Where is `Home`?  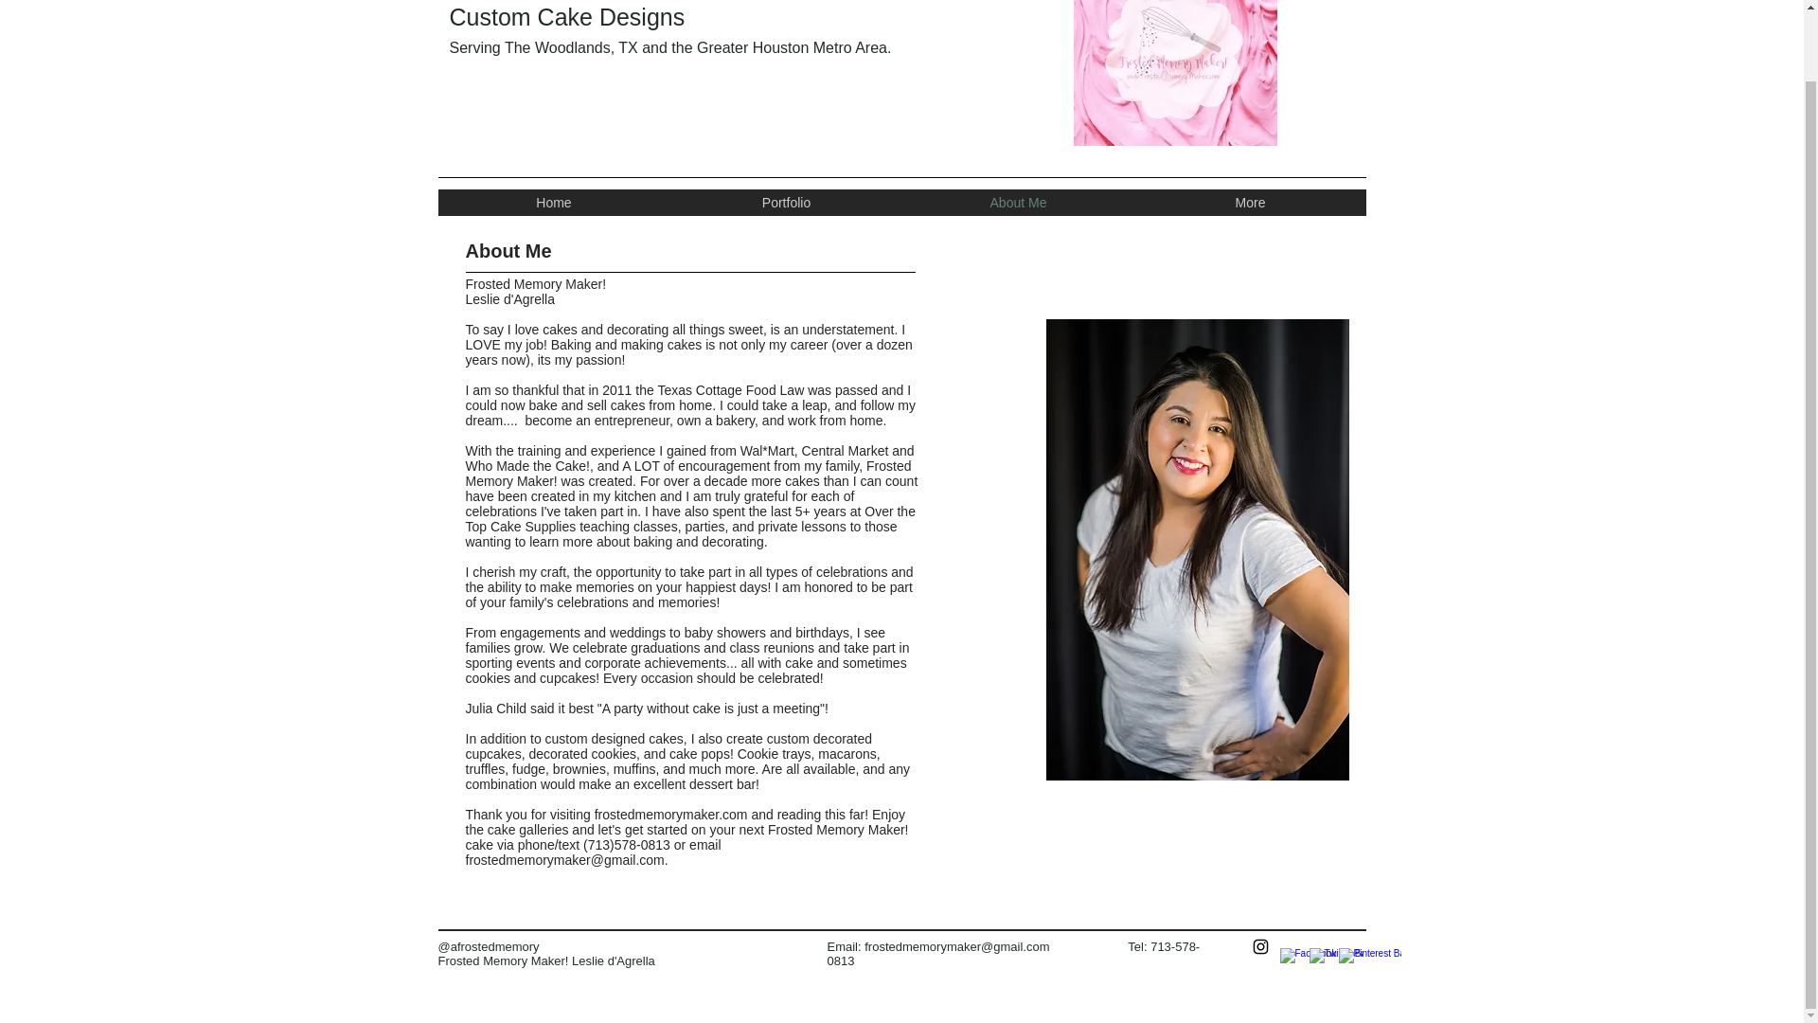 Home is located at coordinates (553, 202).